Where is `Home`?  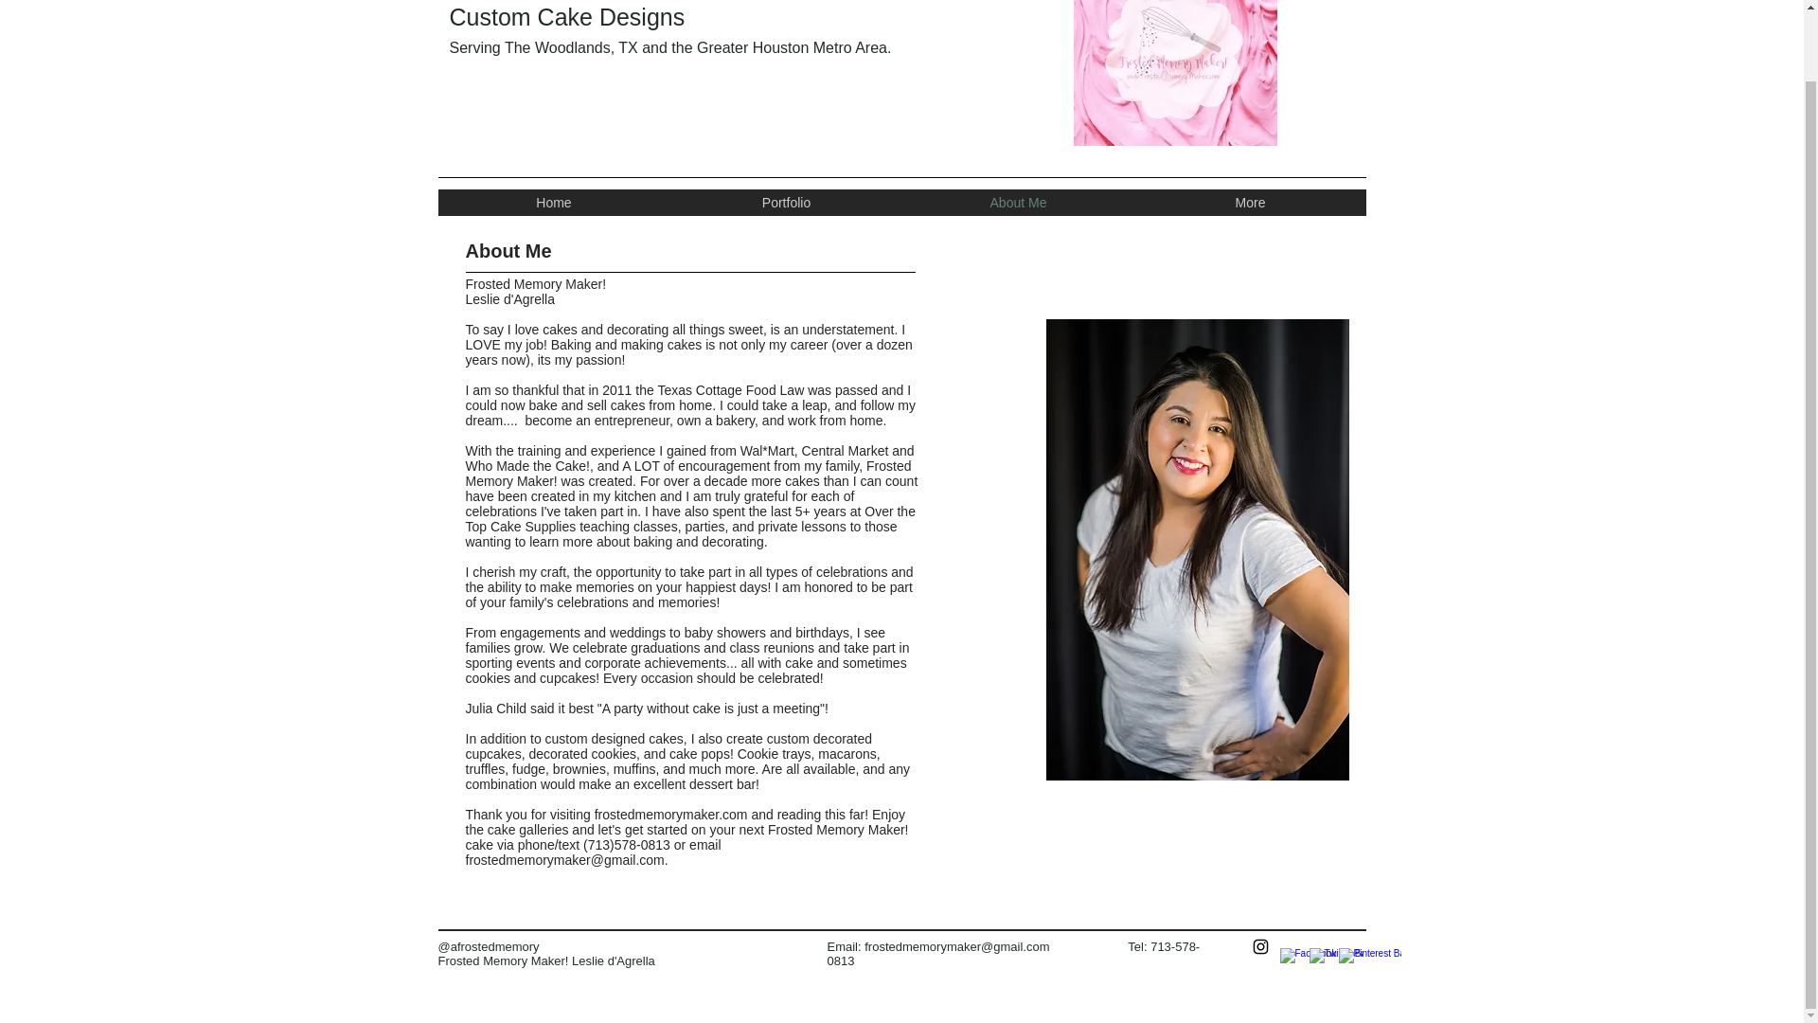 Home is located at coordinates (553, 202).